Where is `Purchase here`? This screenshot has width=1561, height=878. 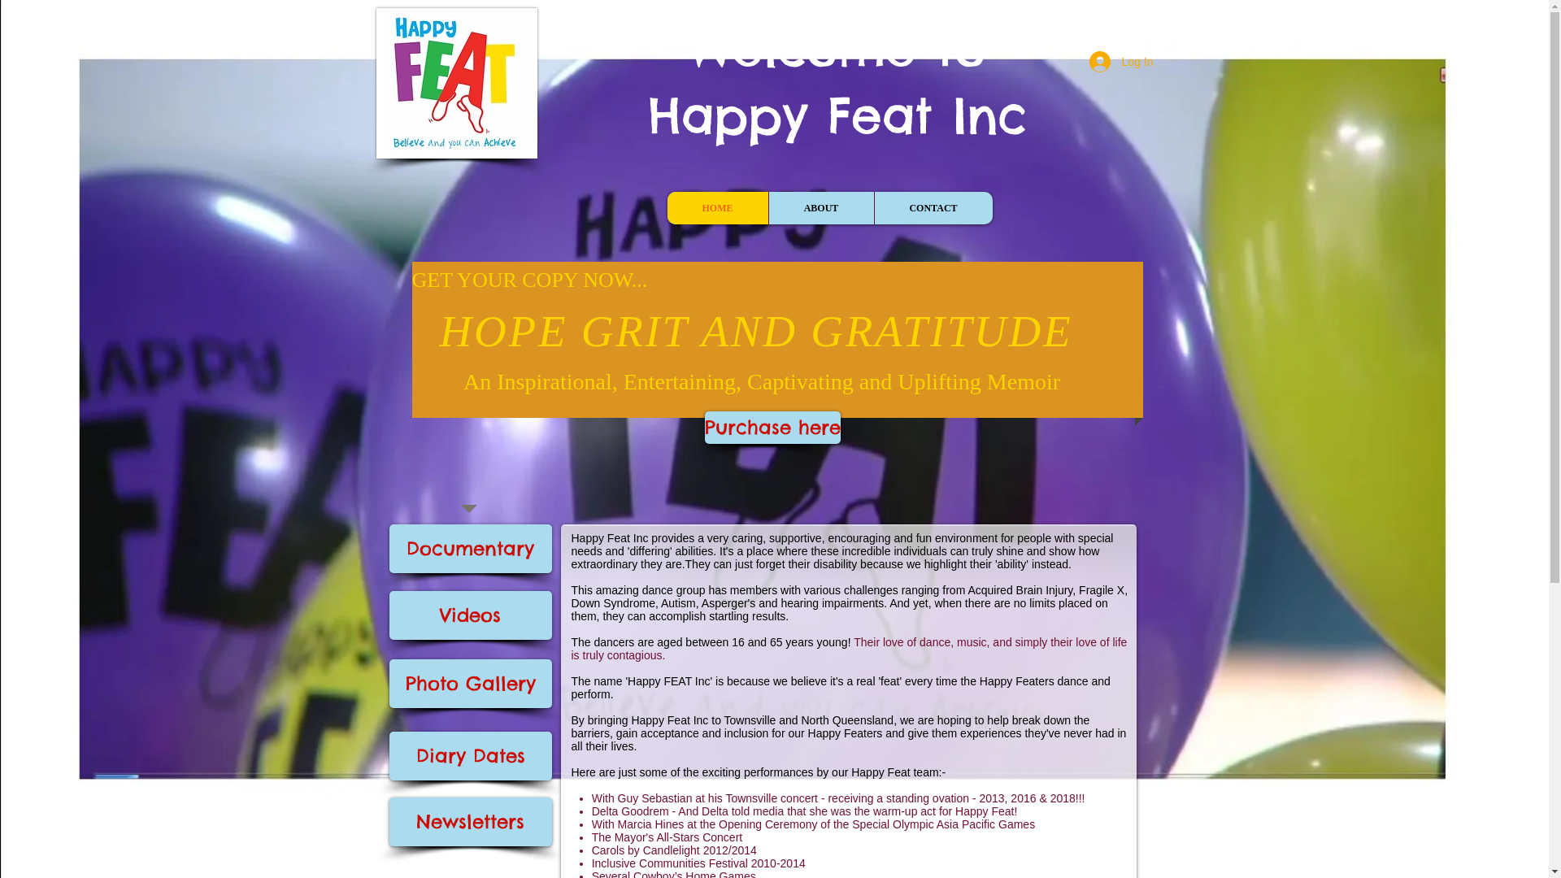 Purchase here is located at coordinates (772, 428).